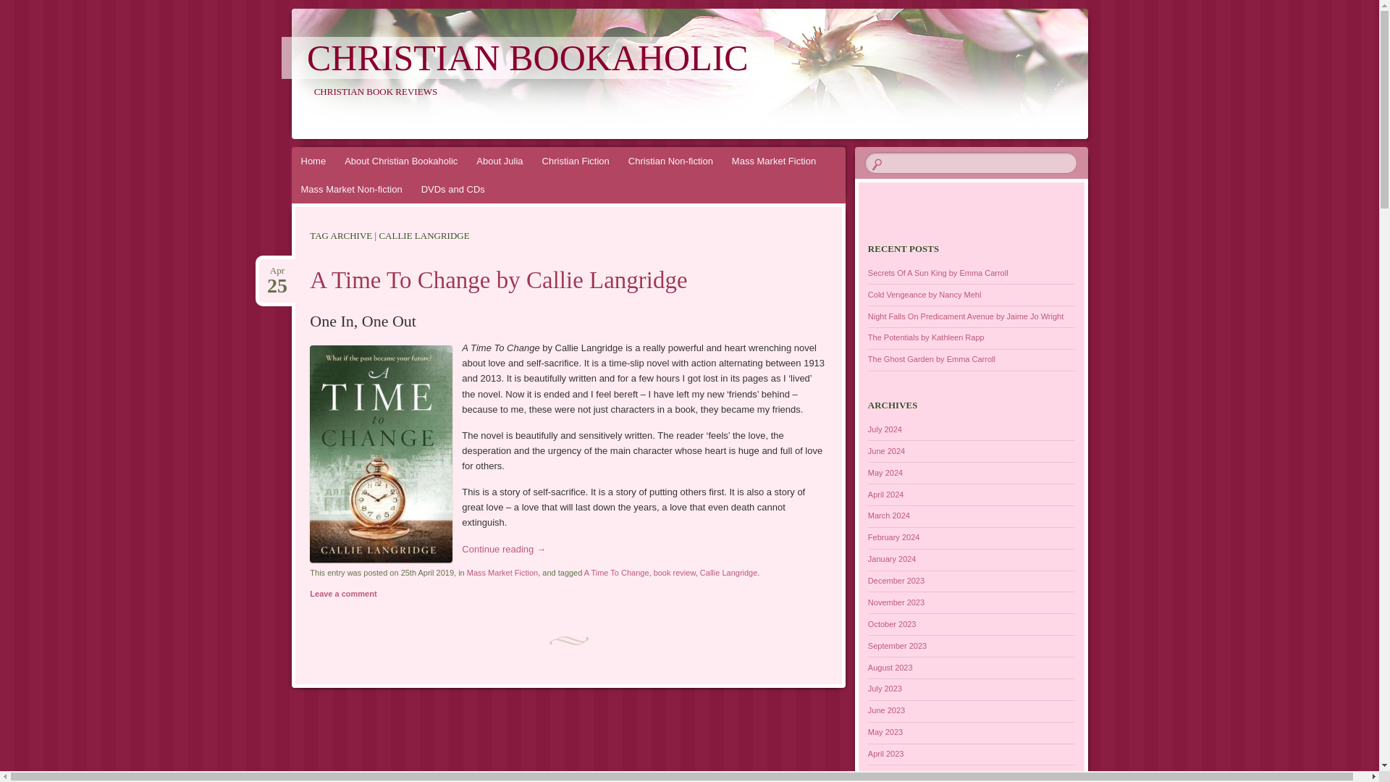 This screenshot has width=1390, height=782. Describe the element at coordinates (313, 161) in the screenshot. I see `Home` at that location.